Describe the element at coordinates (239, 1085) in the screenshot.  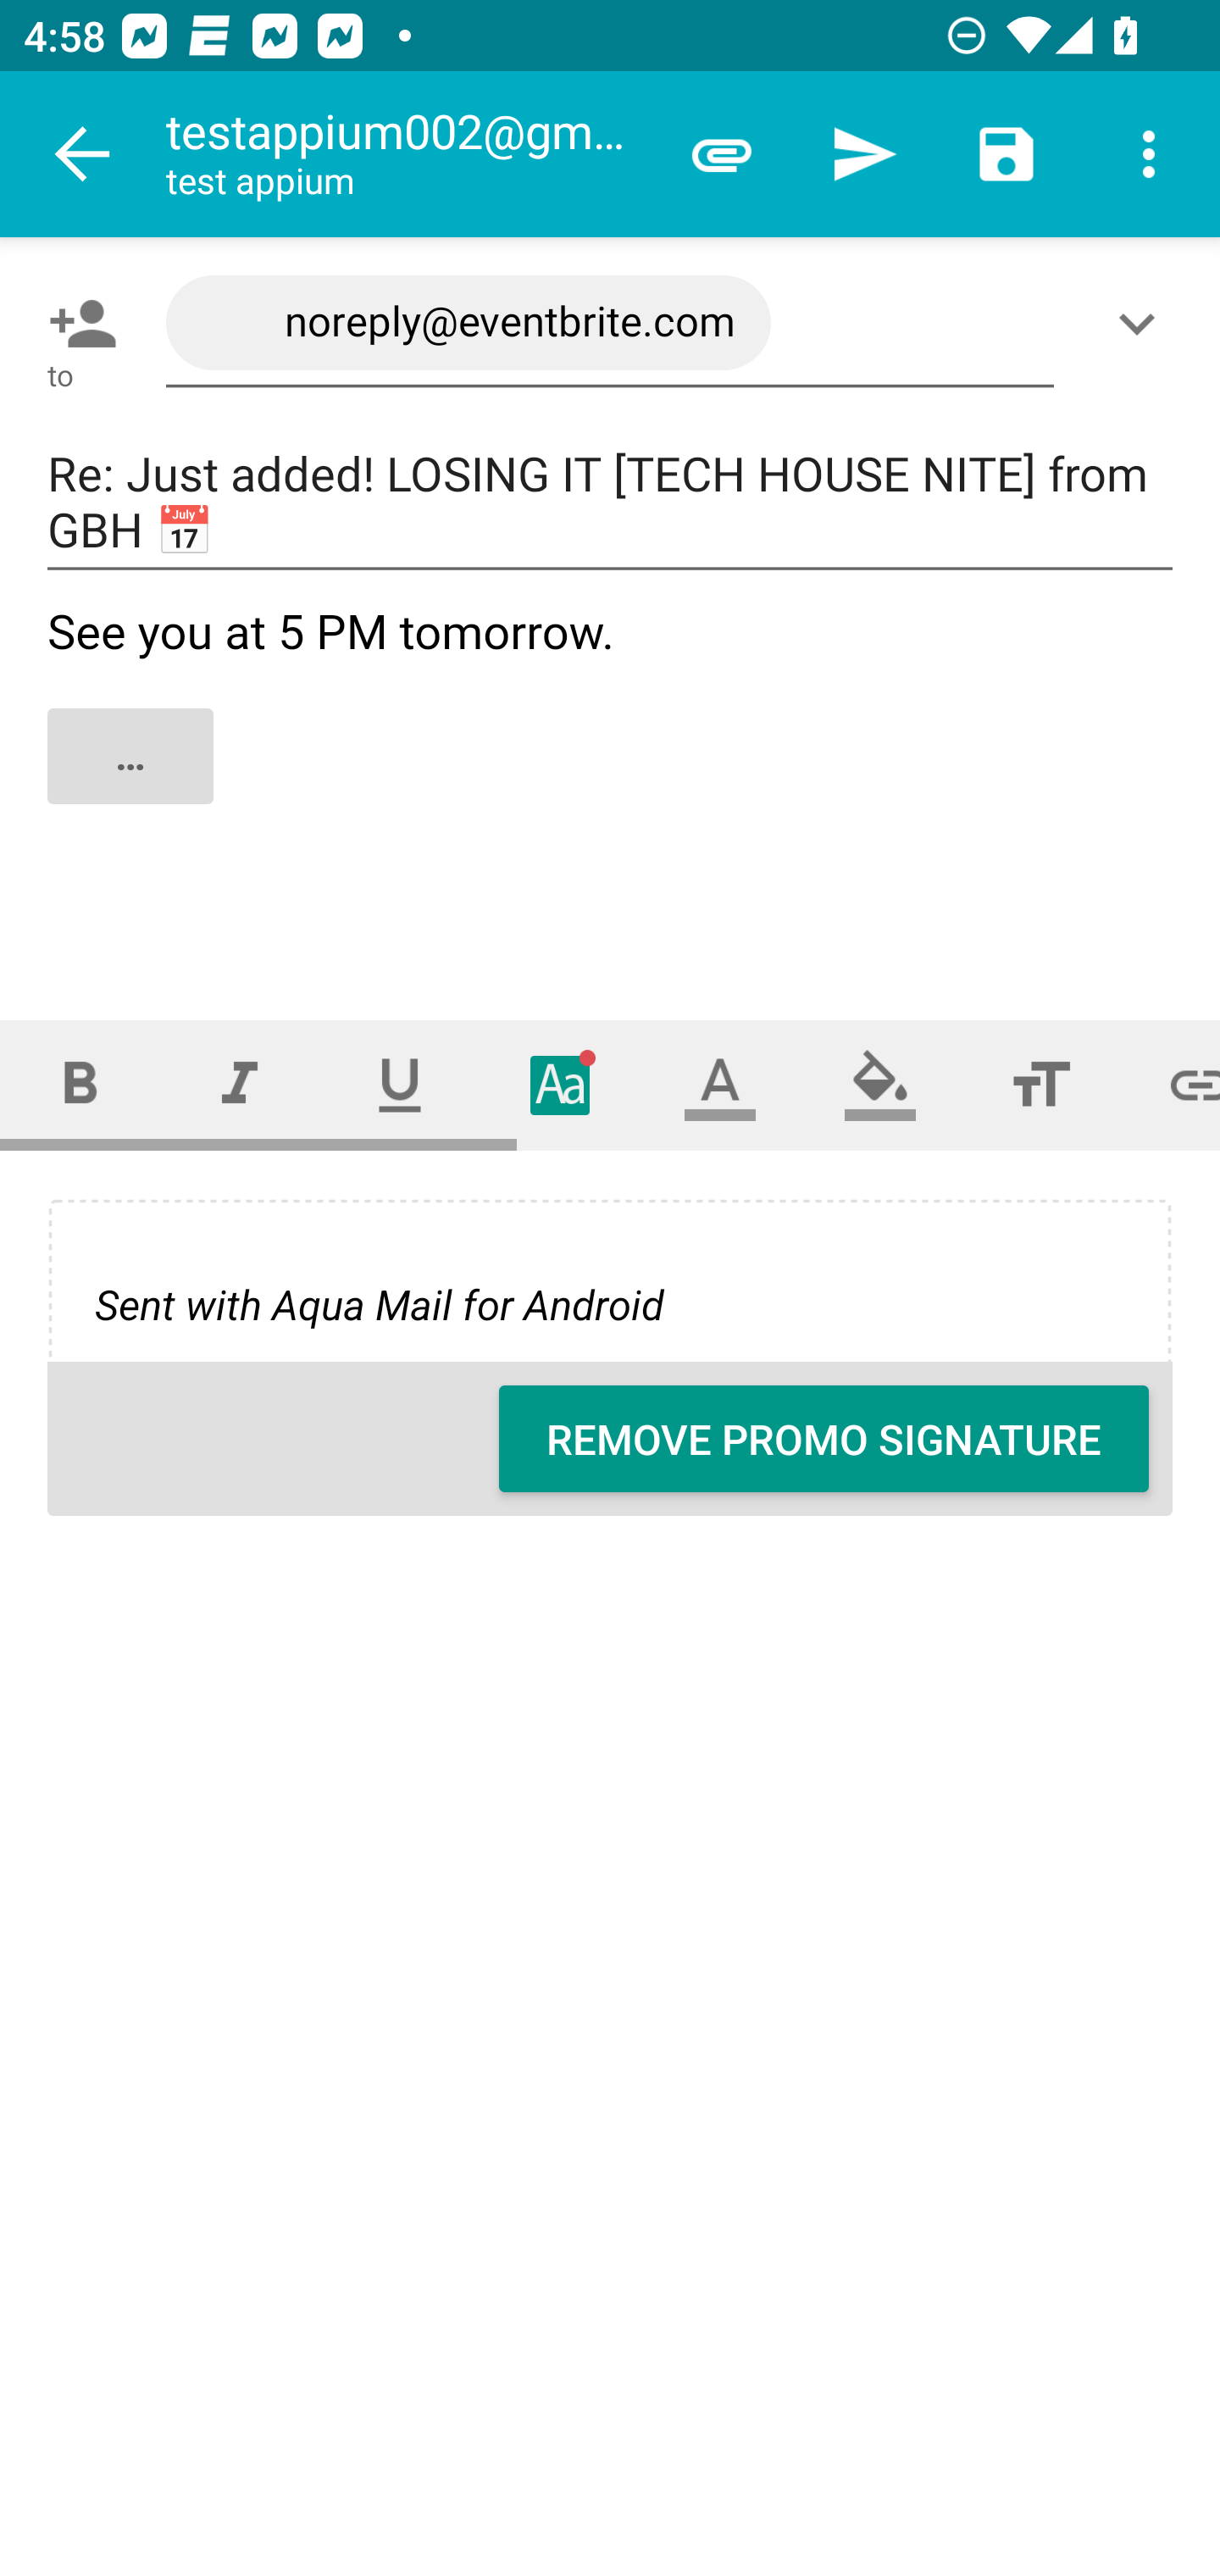
I see `Italic` at that location.